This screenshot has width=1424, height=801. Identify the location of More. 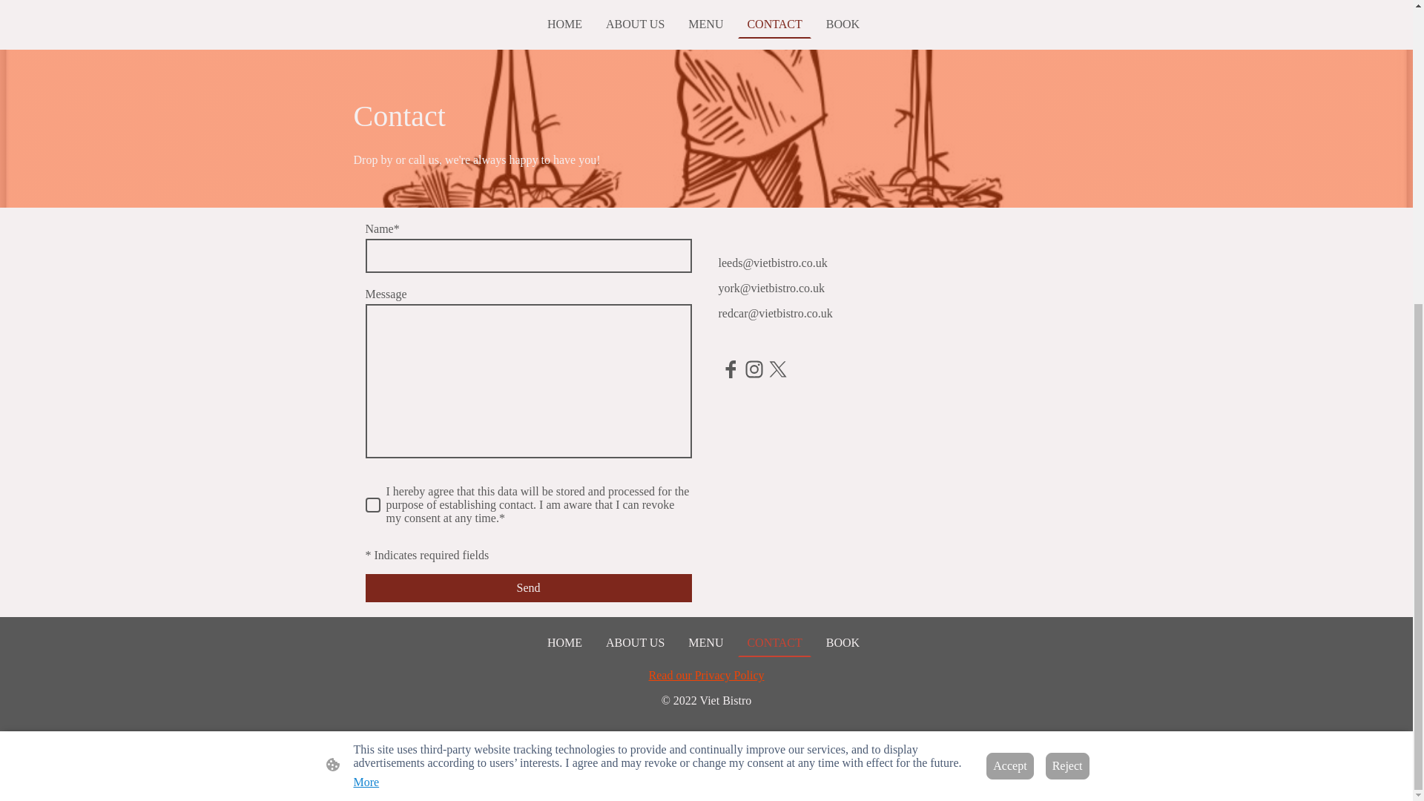
(366, 298).